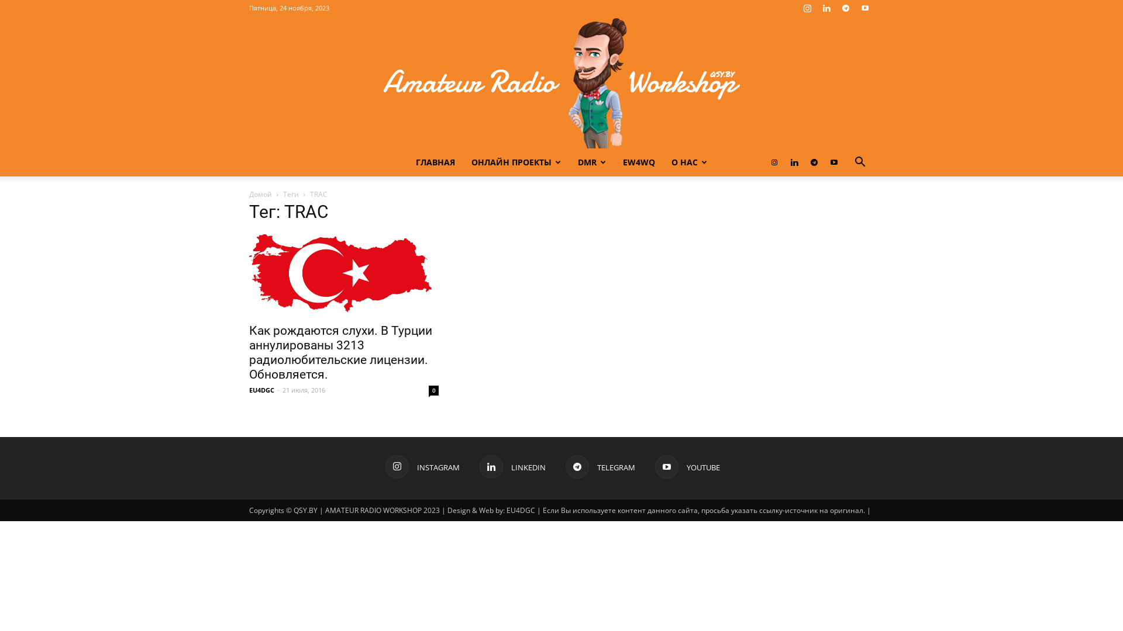 The height and width of the screenshot is (631, 1123). Describe the element at coordinates (814, 162) in the screenshot. I see `Telegram` at that location.